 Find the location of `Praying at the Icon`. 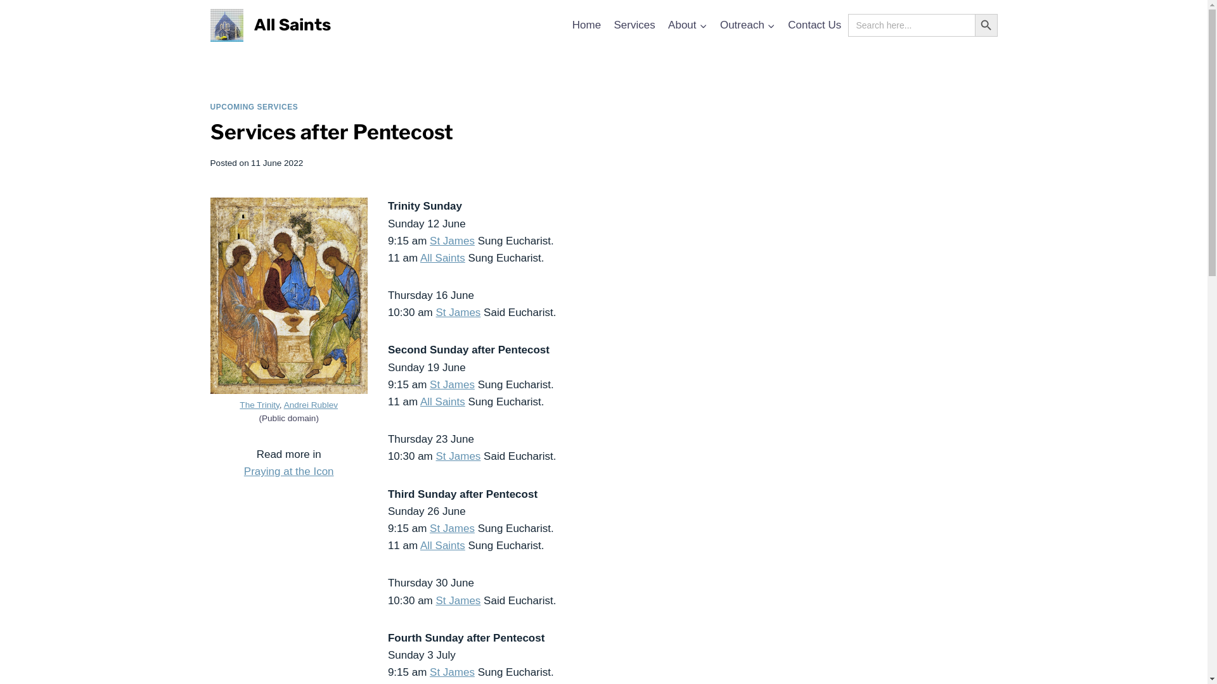

Praying at the Icon is located at coordinates (289, 471).